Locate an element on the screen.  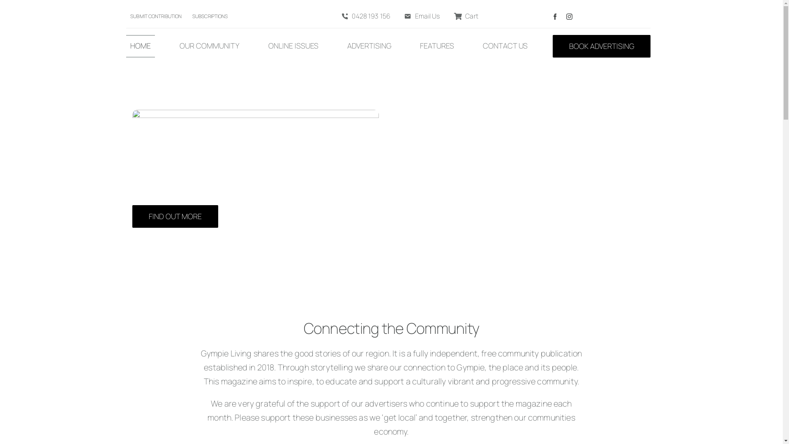
FIND OUT MORE is located at coordinates (175, 216).